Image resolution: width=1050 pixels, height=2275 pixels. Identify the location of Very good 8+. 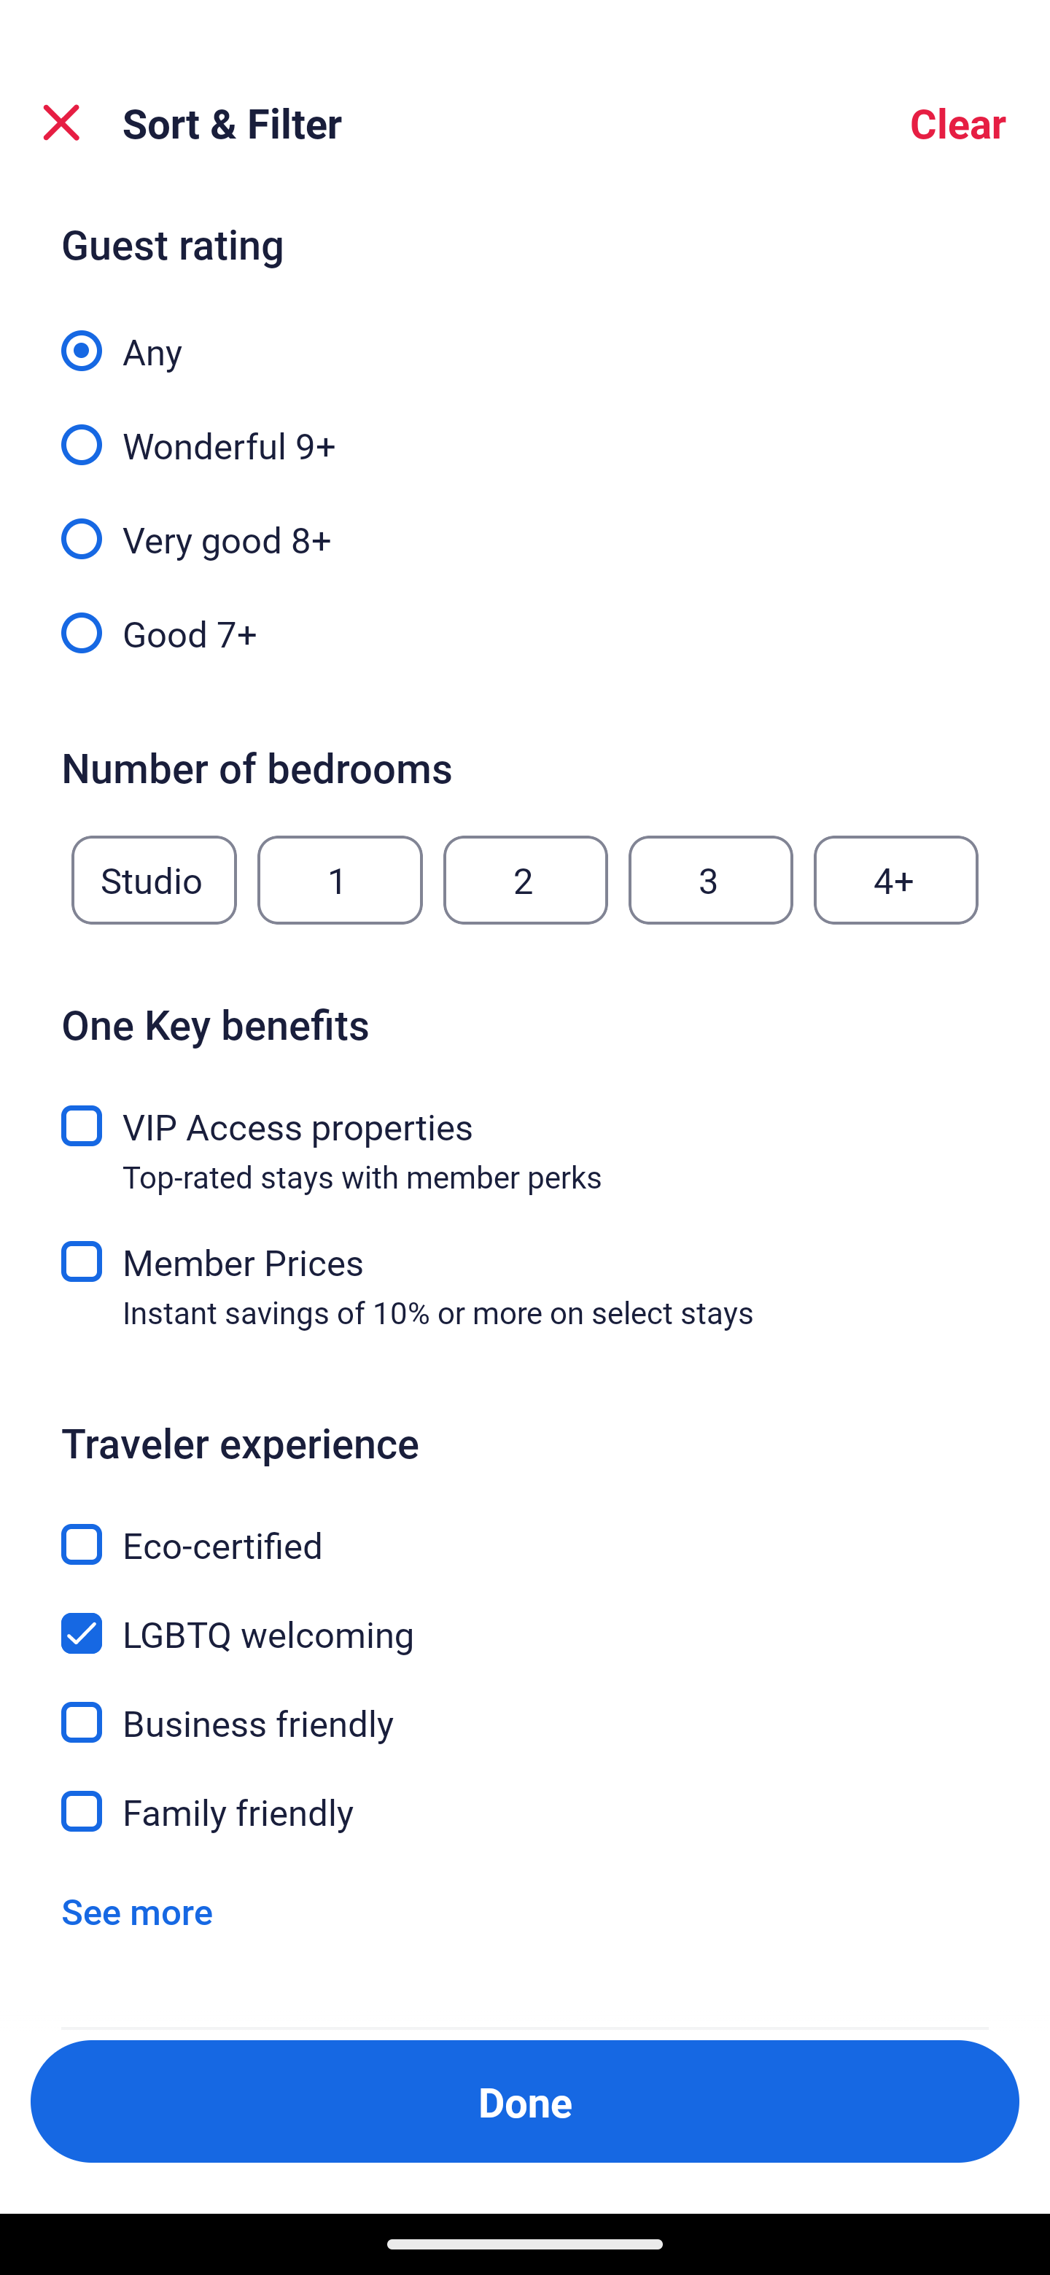
(525, 524).